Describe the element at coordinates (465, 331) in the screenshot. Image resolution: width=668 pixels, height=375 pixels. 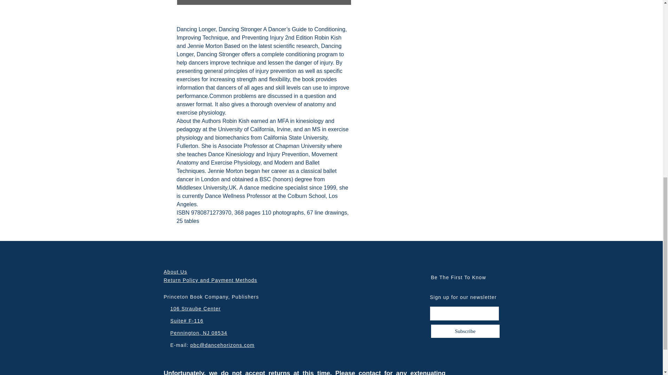
I see `Subscribe` at that location.